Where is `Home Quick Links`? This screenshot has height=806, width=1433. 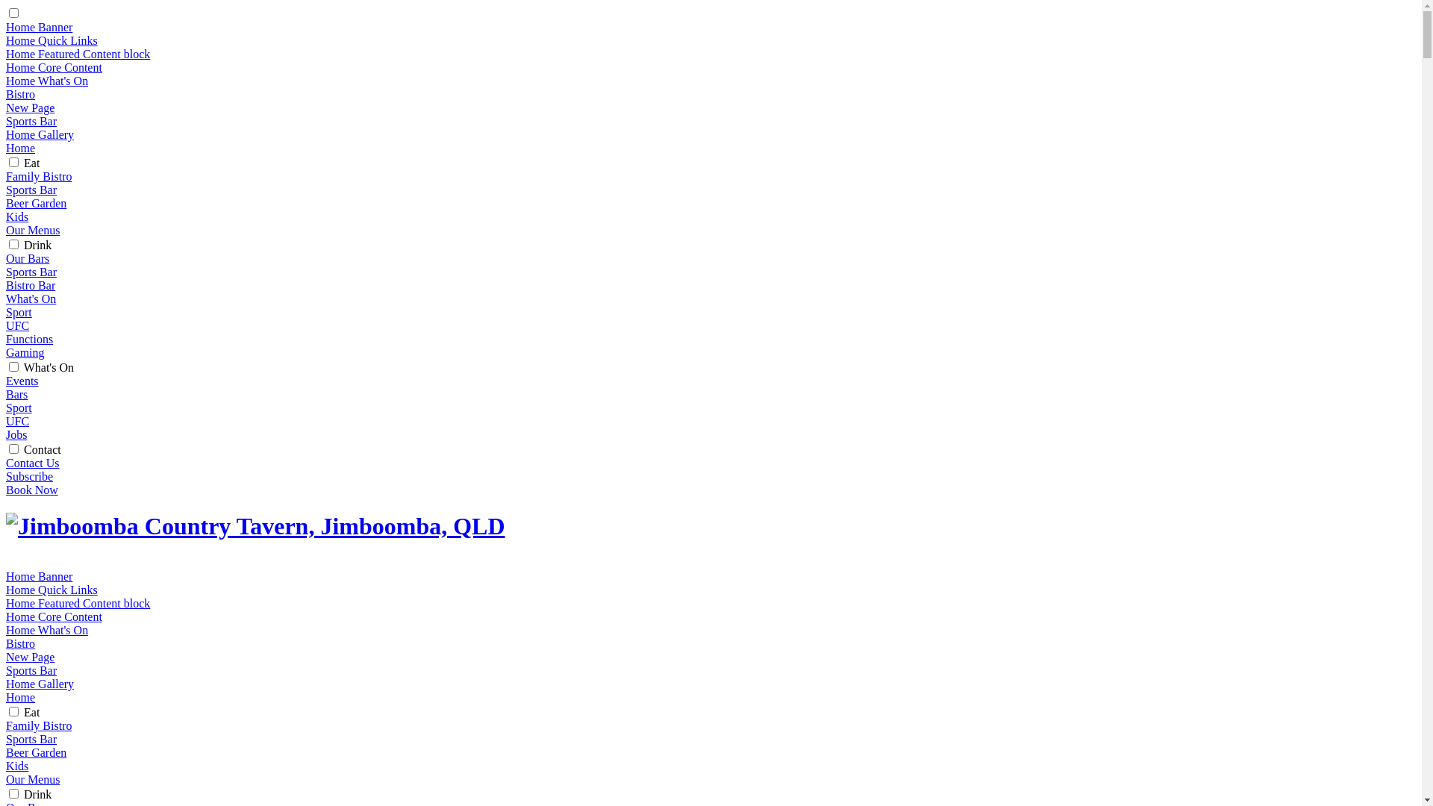
Home Quick Links is located at coordinates (52, 40).